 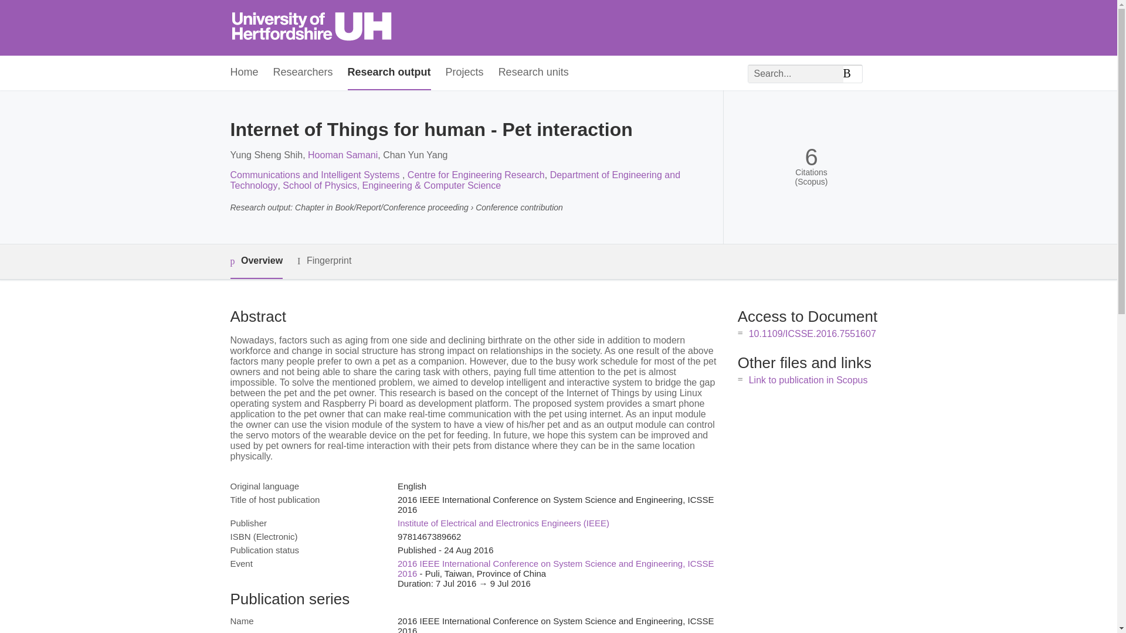 What do you see at coordinates (476, 175) in the screenshot?
I see `Centre for Engineering Research` at bounding box center [476, 175].